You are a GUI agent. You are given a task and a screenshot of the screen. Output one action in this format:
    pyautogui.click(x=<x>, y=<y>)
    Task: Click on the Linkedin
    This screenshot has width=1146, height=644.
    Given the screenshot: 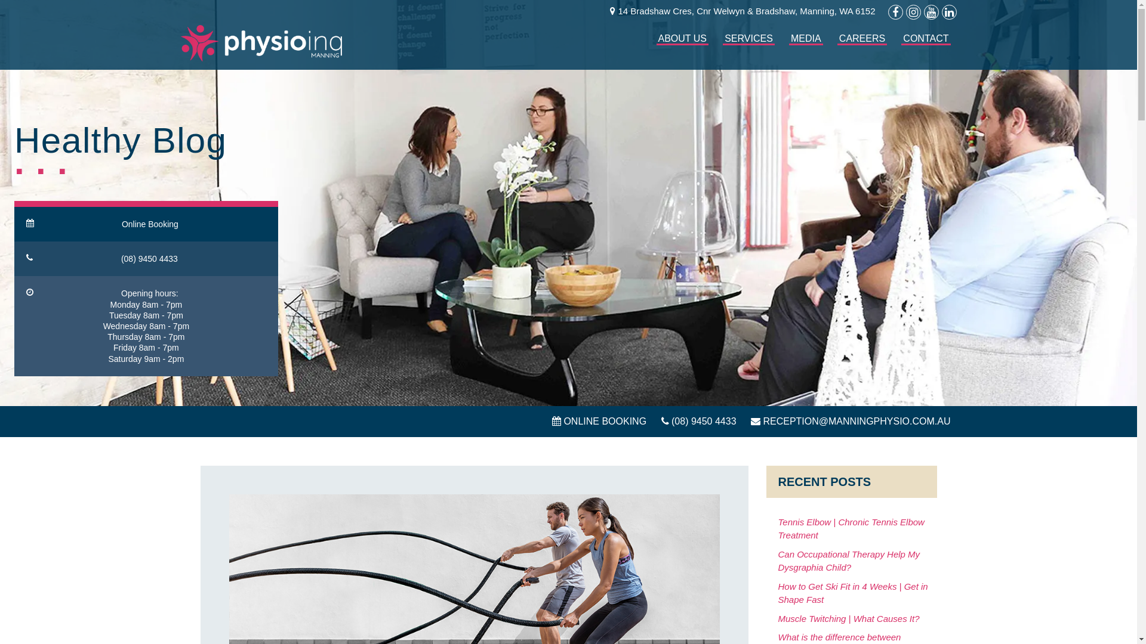 What is the action you would take?
    pyautogui.click(x=949, y=12)
    